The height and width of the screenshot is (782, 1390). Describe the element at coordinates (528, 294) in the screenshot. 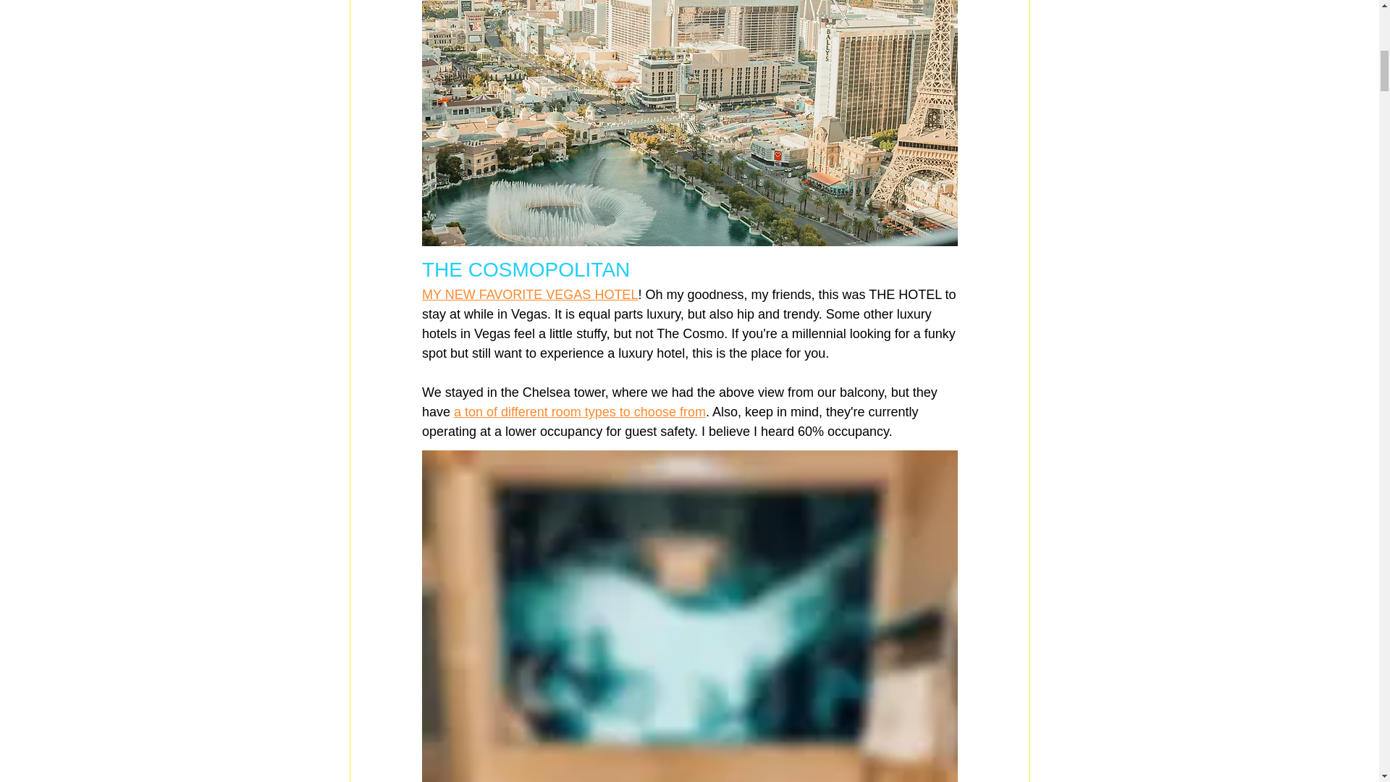

I see `MY NEW FAVORITE VEGAS HOTEL` at that location.